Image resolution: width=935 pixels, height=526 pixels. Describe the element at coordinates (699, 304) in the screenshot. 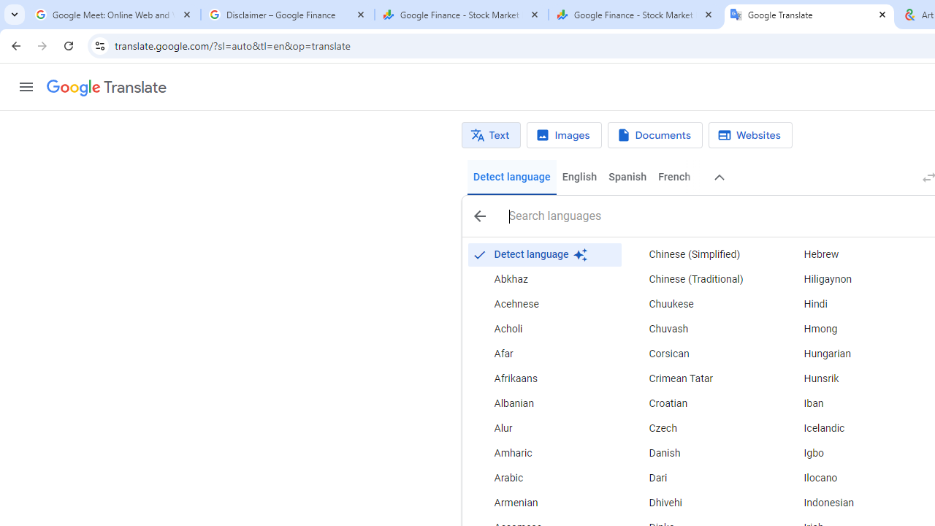

I see `Chuukese` at that location.